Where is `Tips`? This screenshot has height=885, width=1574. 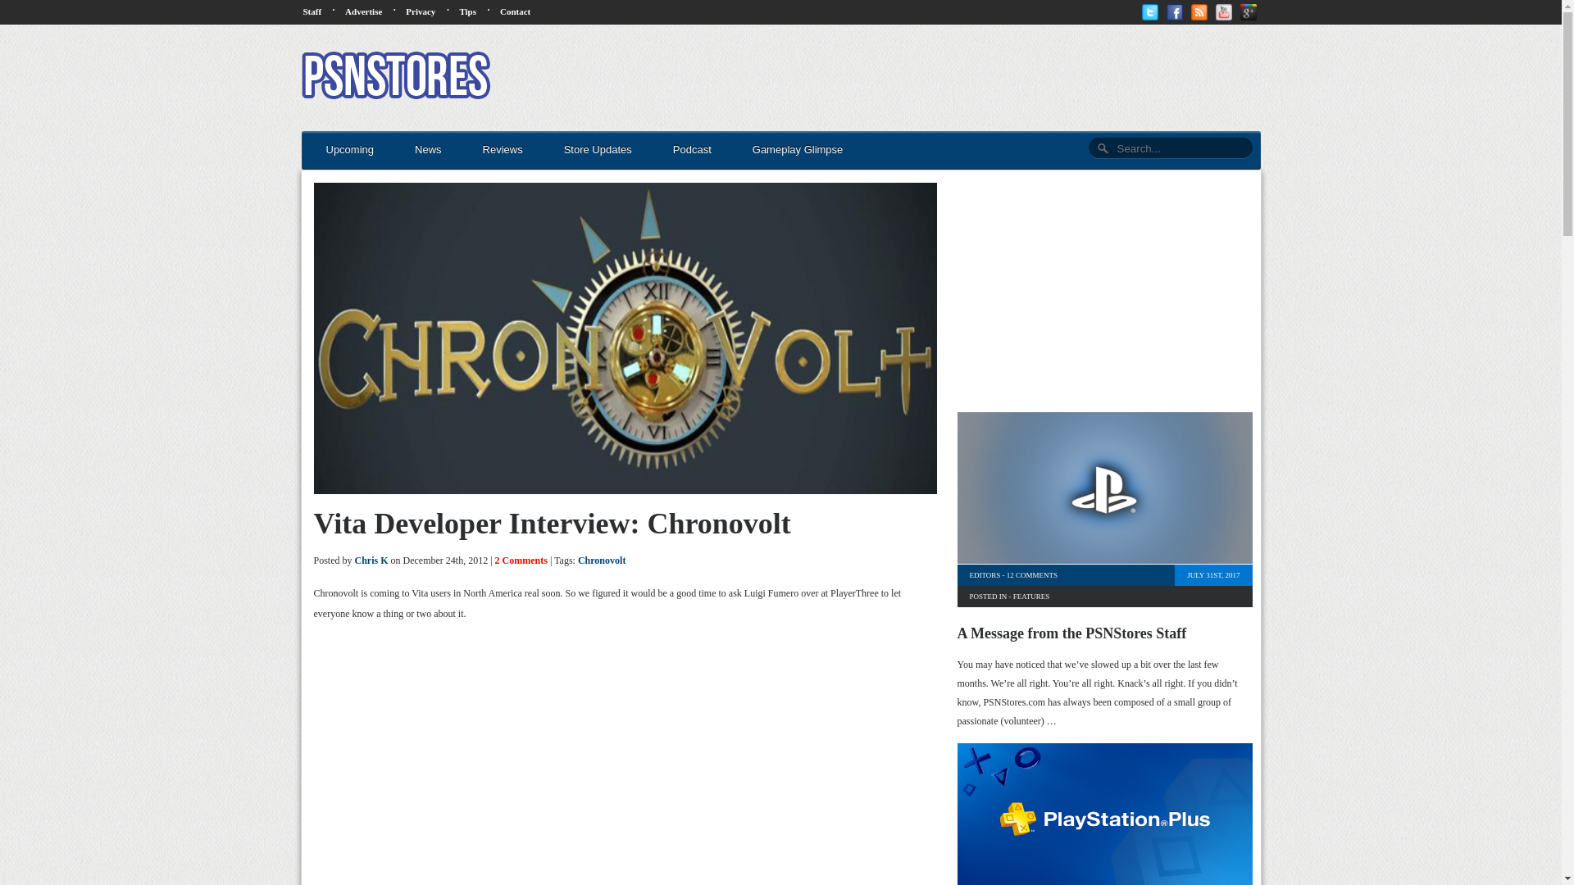
Tips is located at coordinates (467, 11).